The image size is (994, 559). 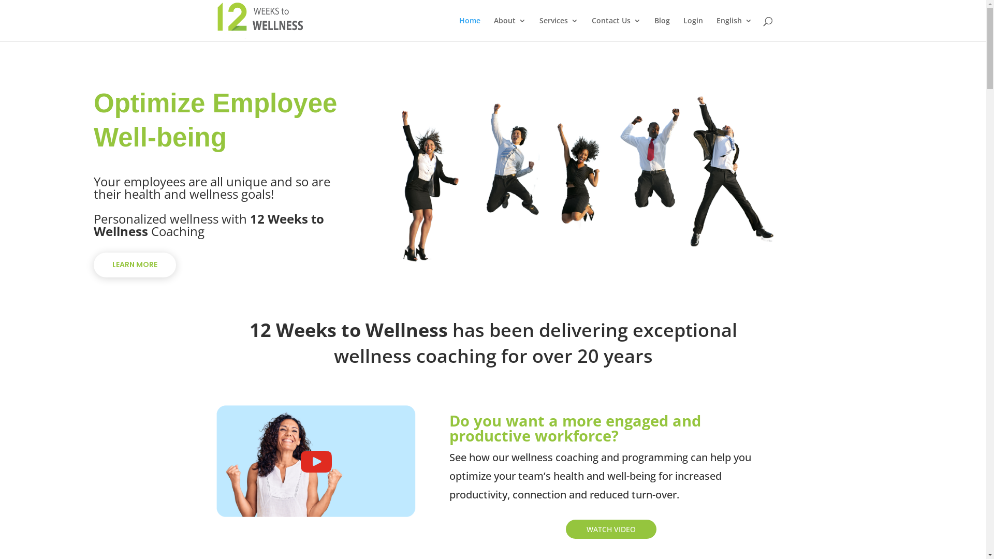 I want to click on LEARN MORE, so click(x=135, y=265).